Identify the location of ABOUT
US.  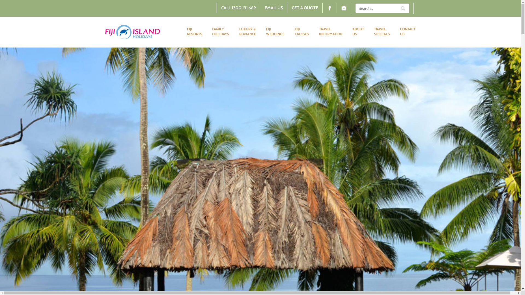
(358, 32).